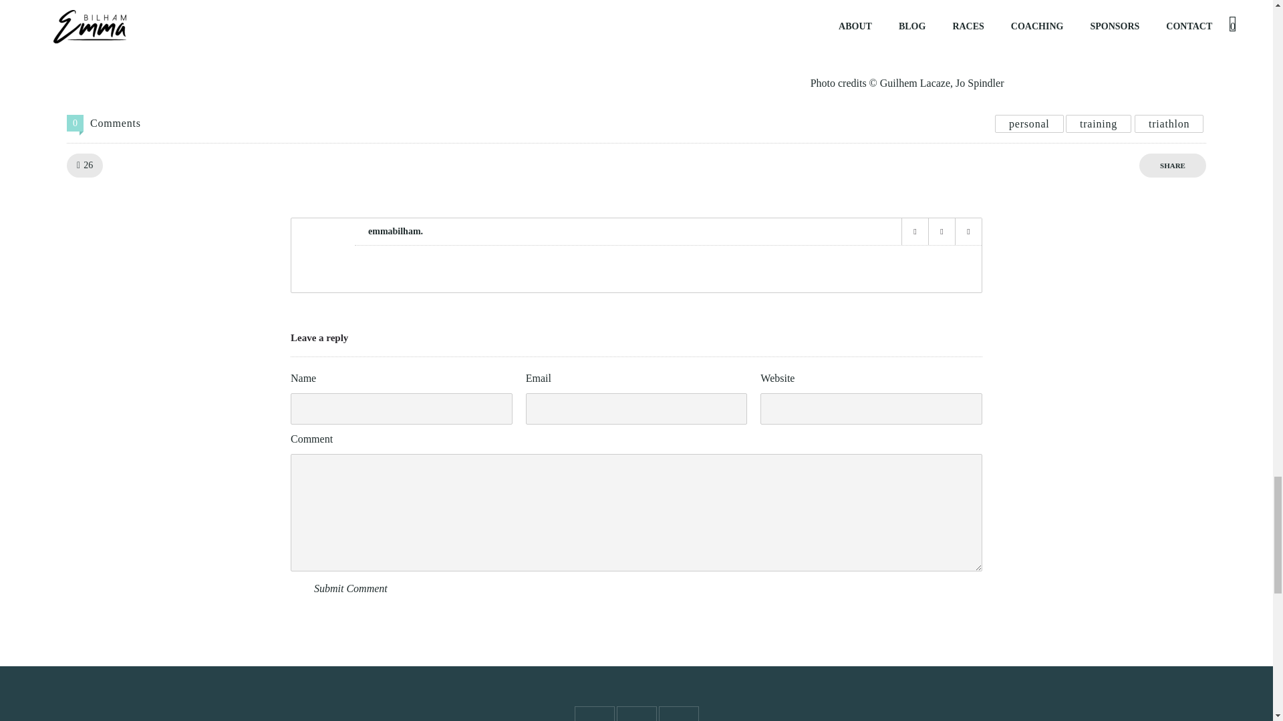  I want to click on 0, so click(75, 123).